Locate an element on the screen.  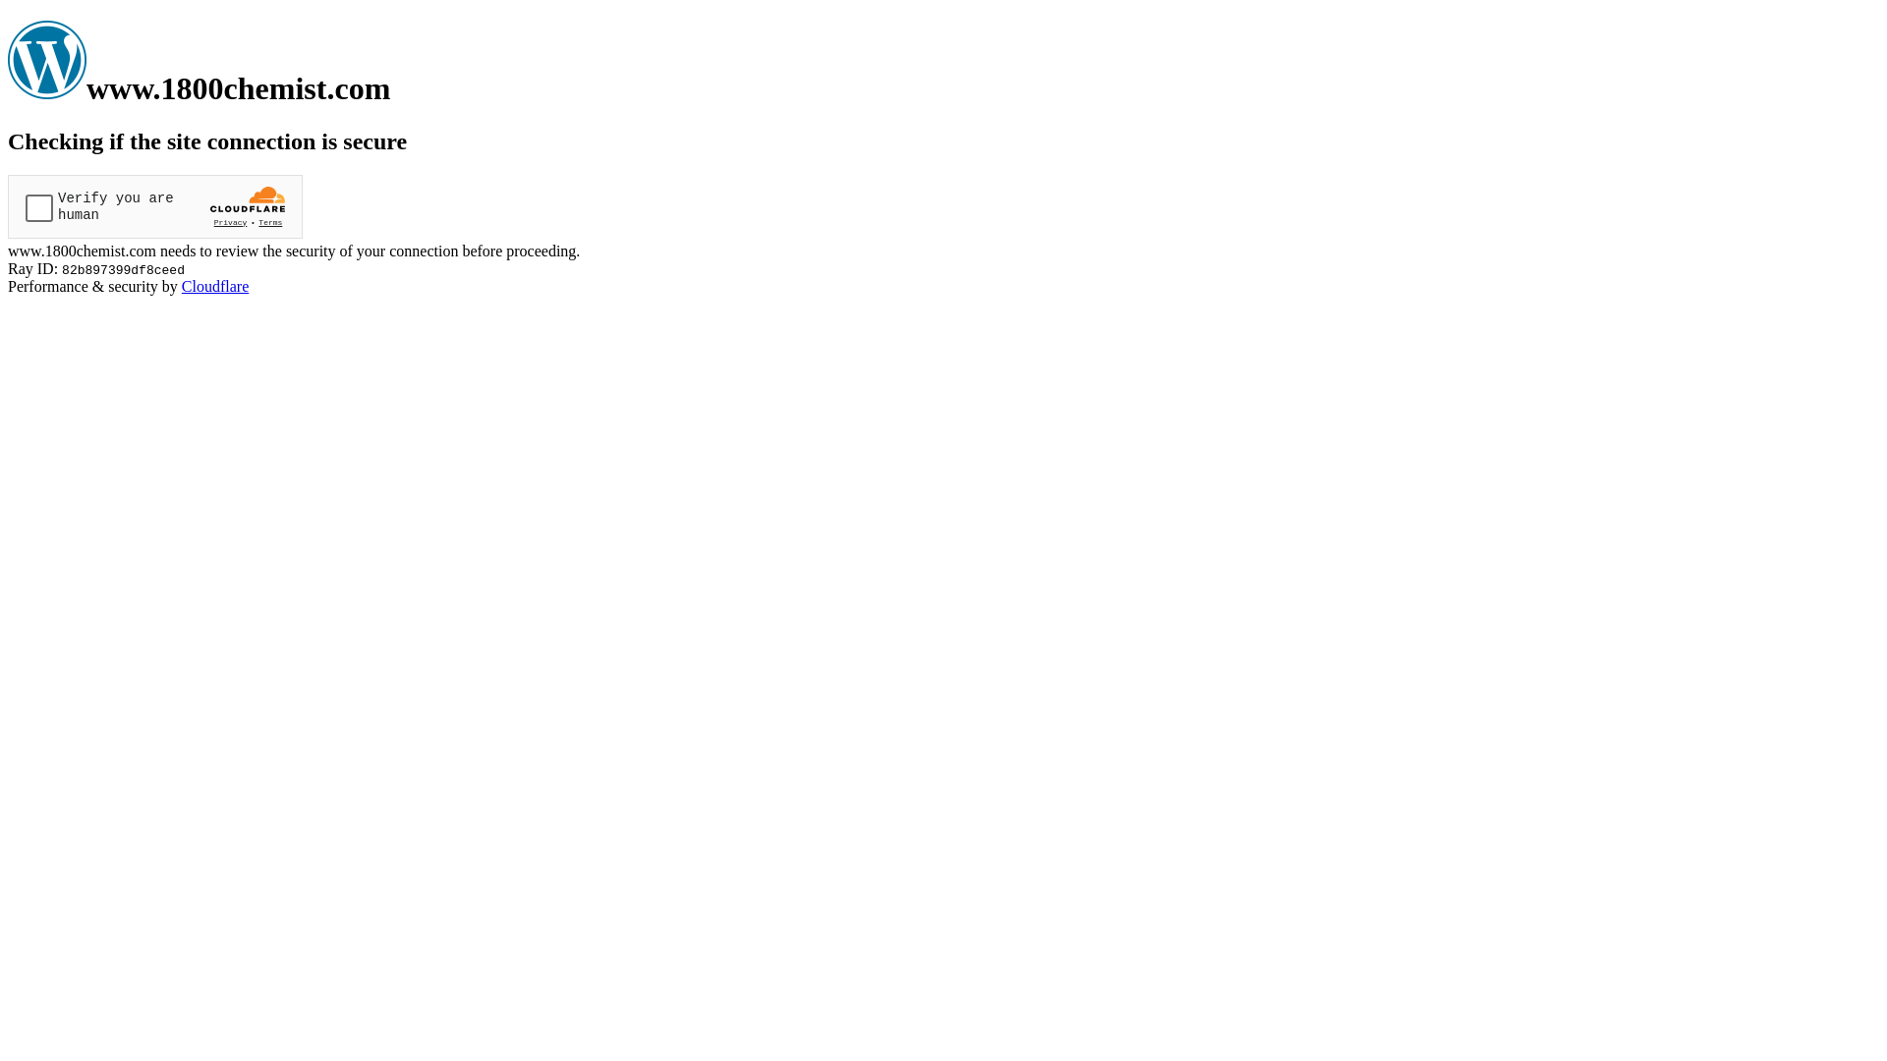
Widget containing a Cloudflare security challenge is located at coordinates (155, 206).